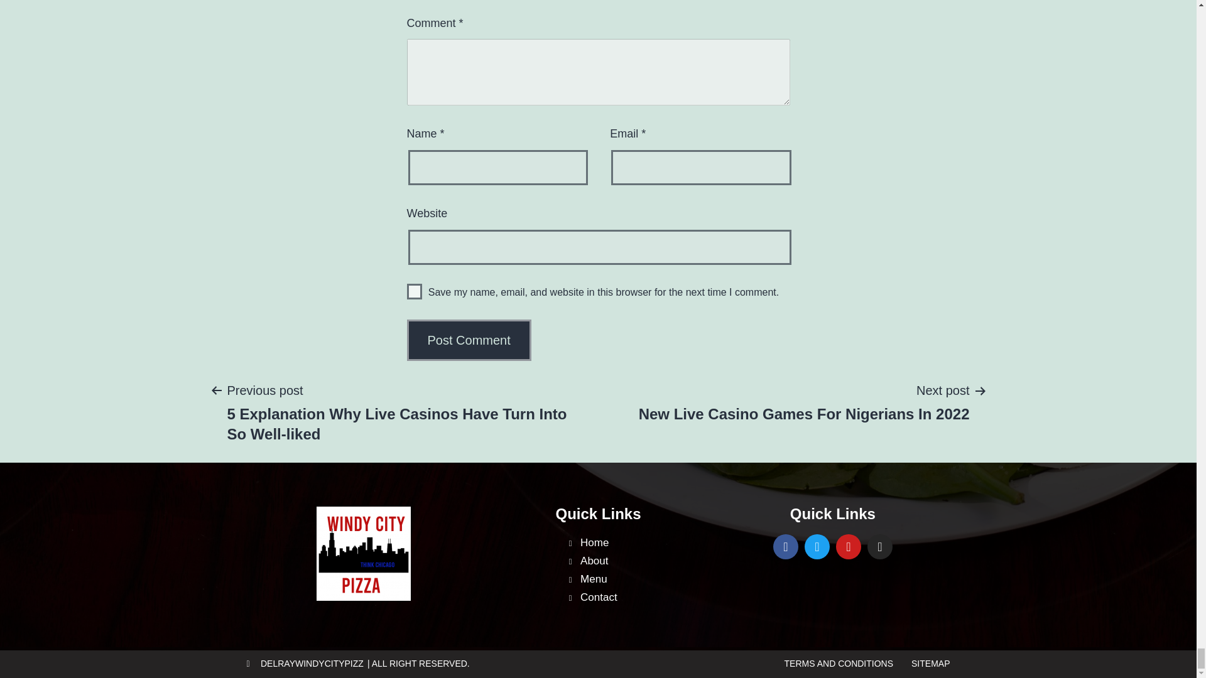 The width and height of the screenshot is (1206, 678). What do you see at coordinates (415, 291) in the screenshot?
I see `yes` at bounding box center [415, 291].